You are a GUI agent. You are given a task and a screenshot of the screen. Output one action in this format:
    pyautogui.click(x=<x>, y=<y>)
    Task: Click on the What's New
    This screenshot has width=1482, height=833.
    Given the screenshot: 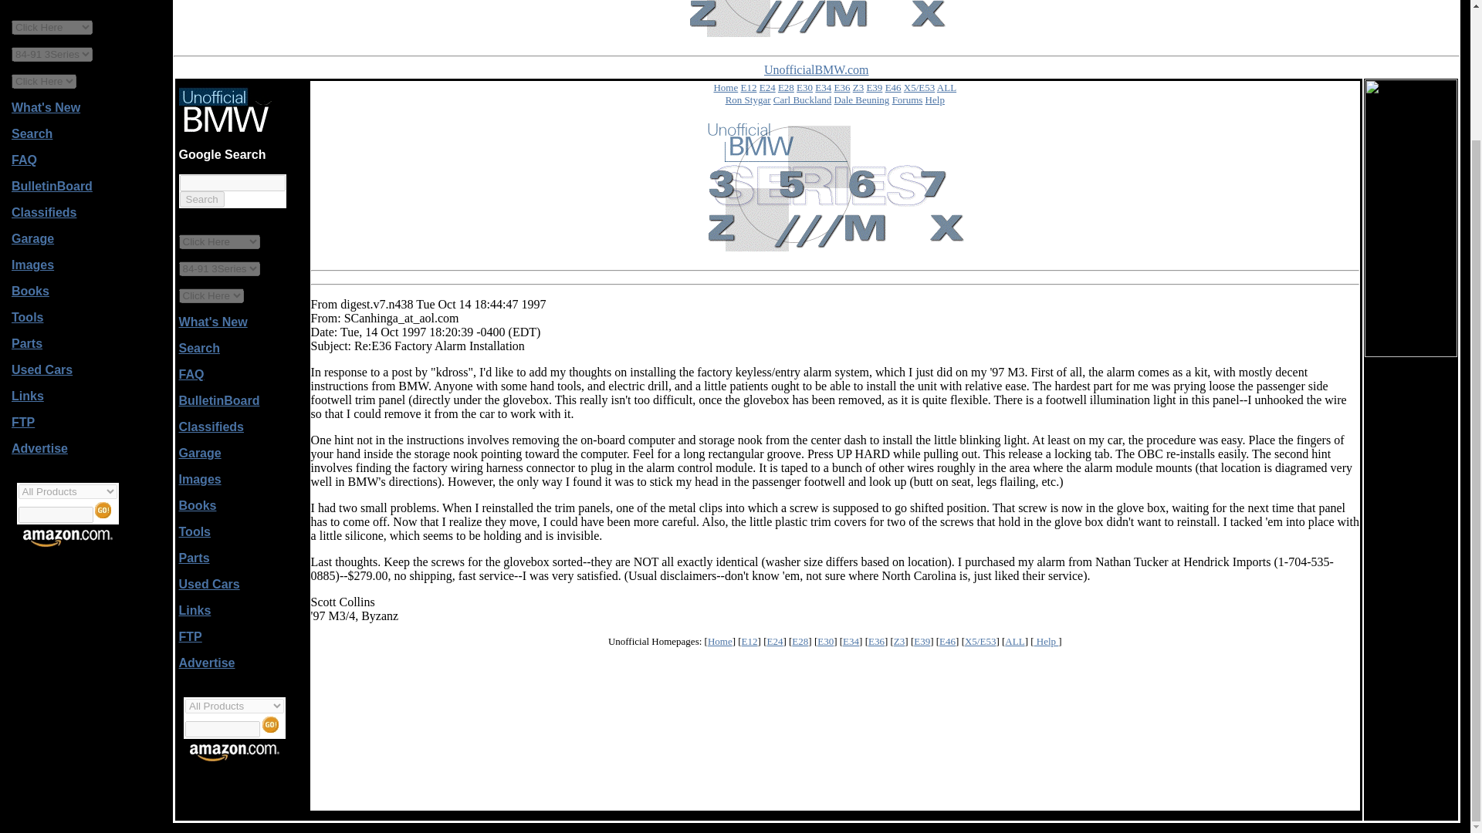 What is the action you would take?
    pyautogui.click(x=213, y=322)
    